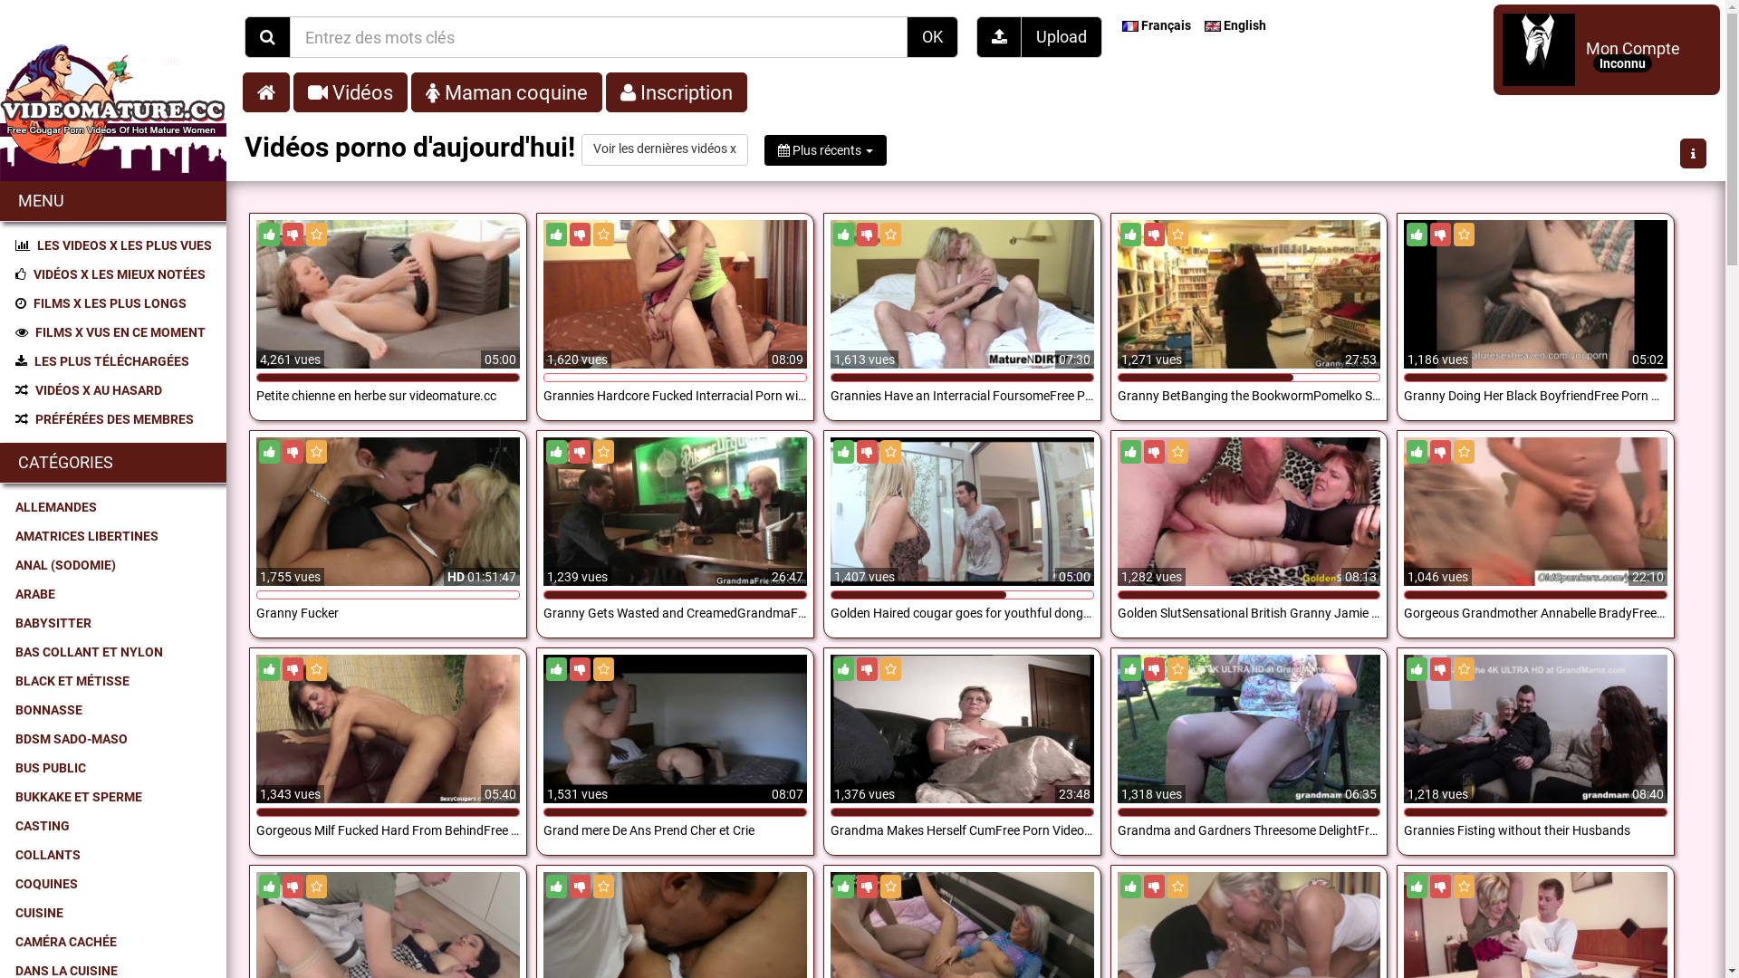 This screenshot has width=1739, height=978. What do you see at coordinates (1536, 772) in the screenshot?
I see `Grannies Fisting without their Husbands
1,218 vues
08:40` at bounding box center [1536, 772].